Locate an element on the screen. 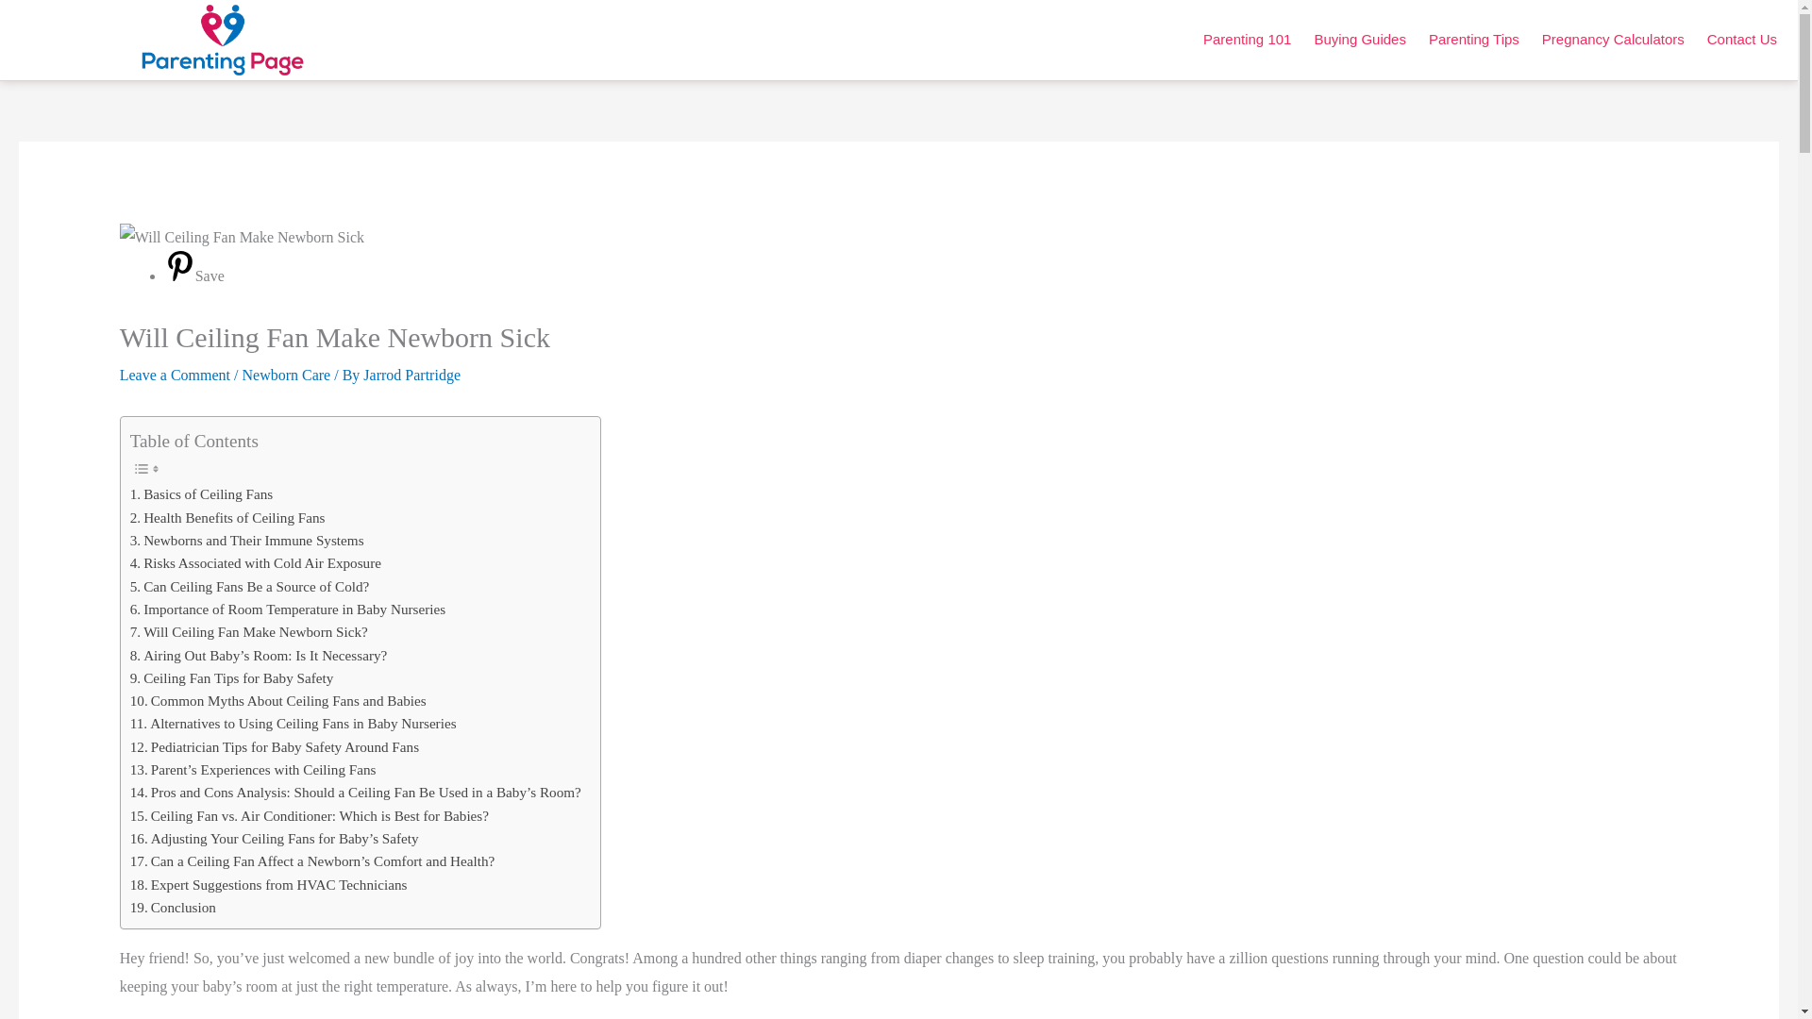 The width and height of the screenshot is (1812, 1019). Alternatives to Using Ceiling Fans in Baby Nurseries is located at coordinates (293, 723).